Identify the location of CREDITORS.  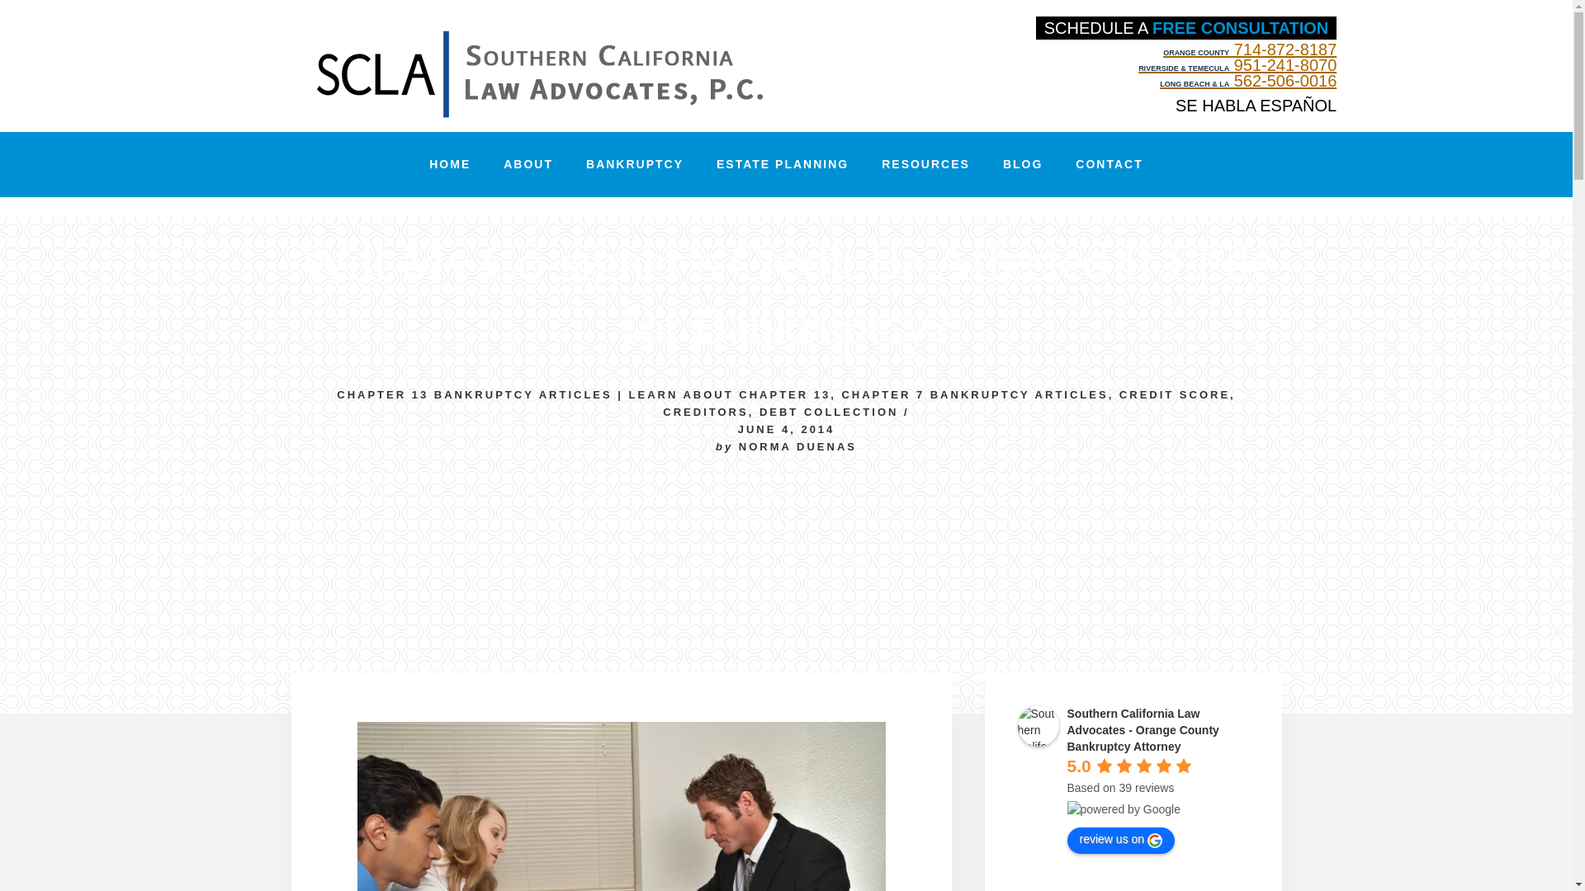
(705, 412).